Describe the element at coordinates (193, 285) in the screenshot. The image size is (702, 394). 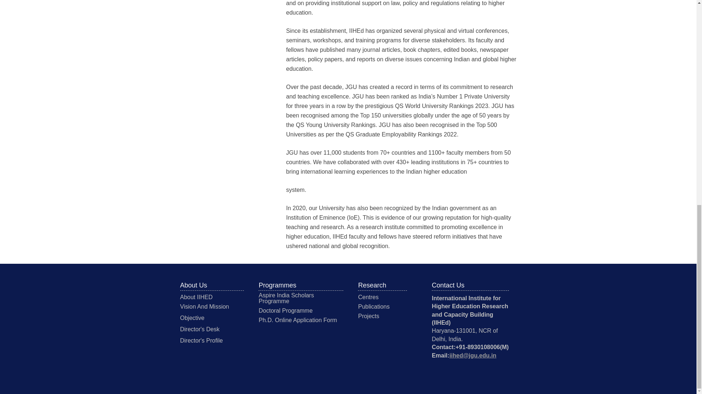
I see `About Us` at that location.